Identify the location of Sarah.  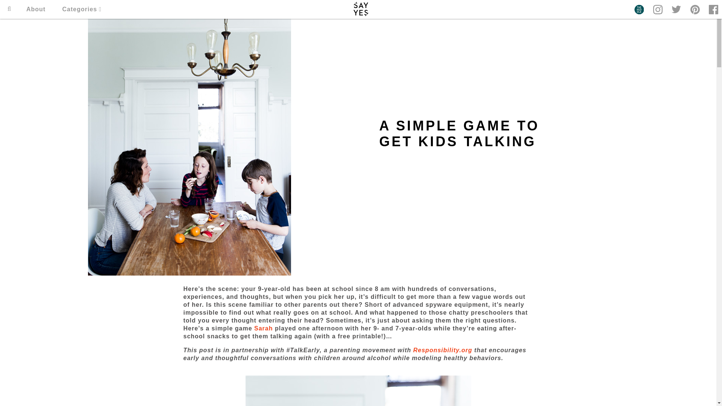
(263, 329).